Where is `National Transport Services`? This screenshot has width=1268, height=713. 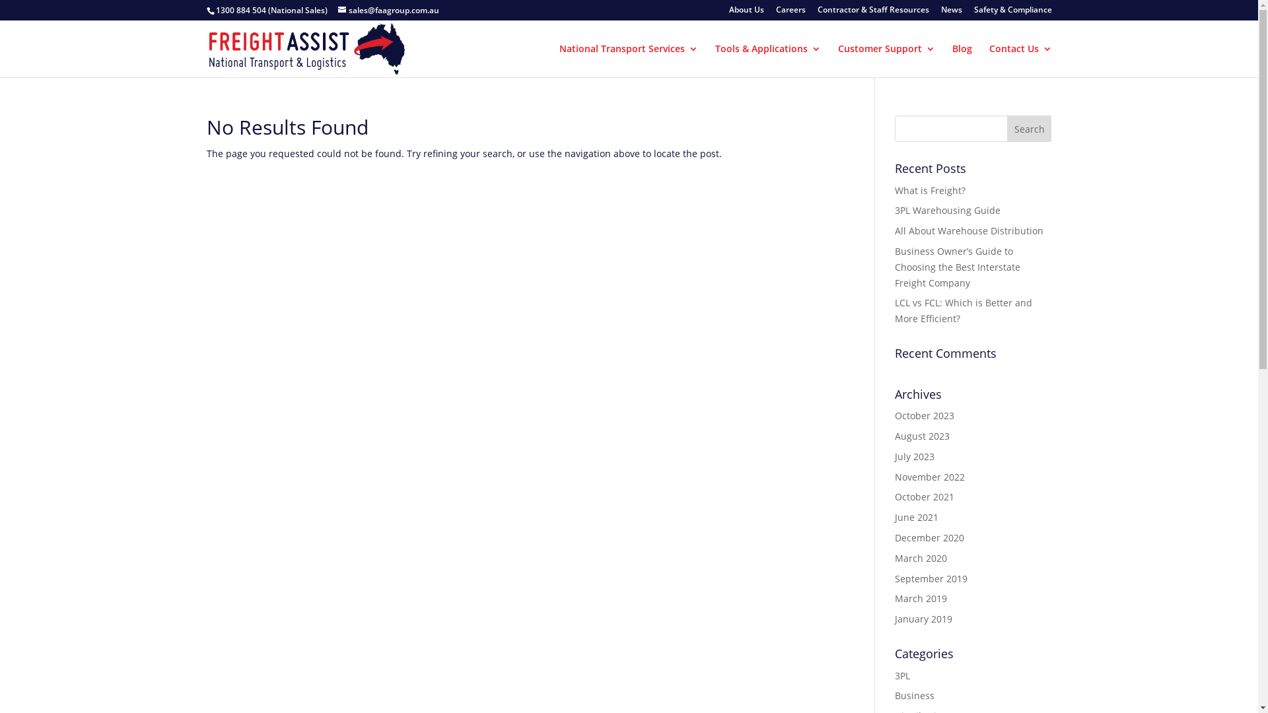 National Transport Services is located at coordinates (628, 61).